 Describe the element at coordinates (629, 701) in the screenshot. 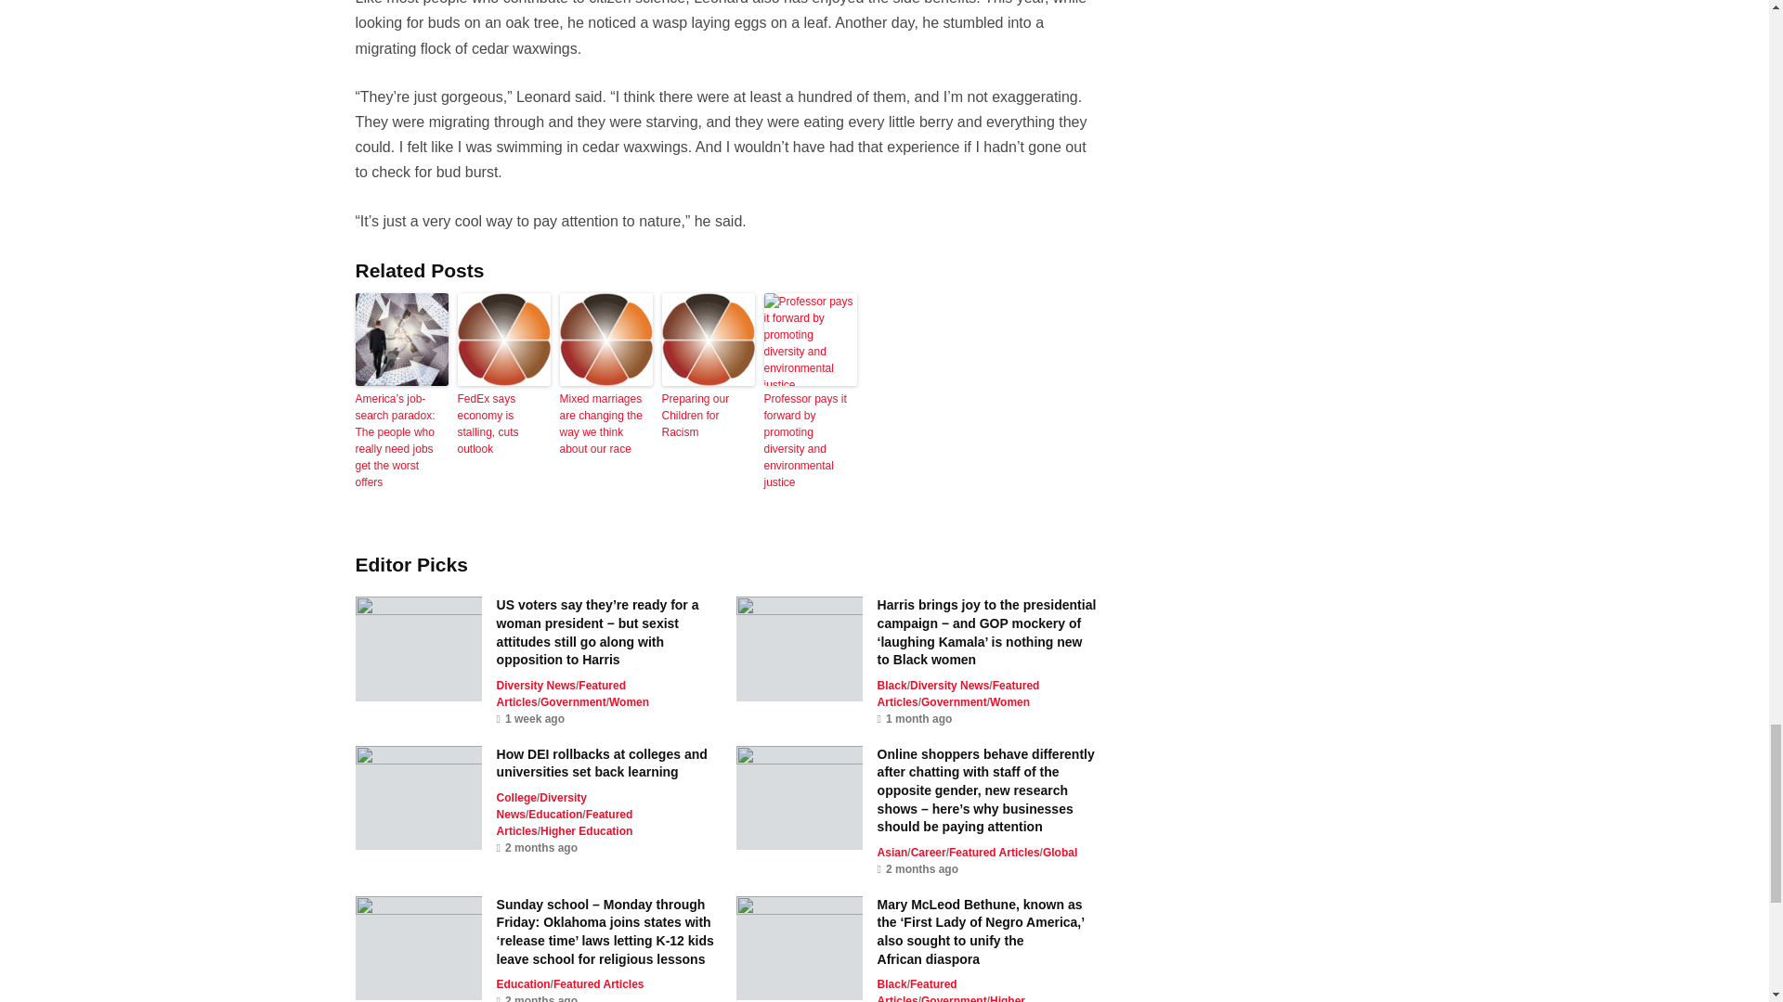

I see `Women` at that location.